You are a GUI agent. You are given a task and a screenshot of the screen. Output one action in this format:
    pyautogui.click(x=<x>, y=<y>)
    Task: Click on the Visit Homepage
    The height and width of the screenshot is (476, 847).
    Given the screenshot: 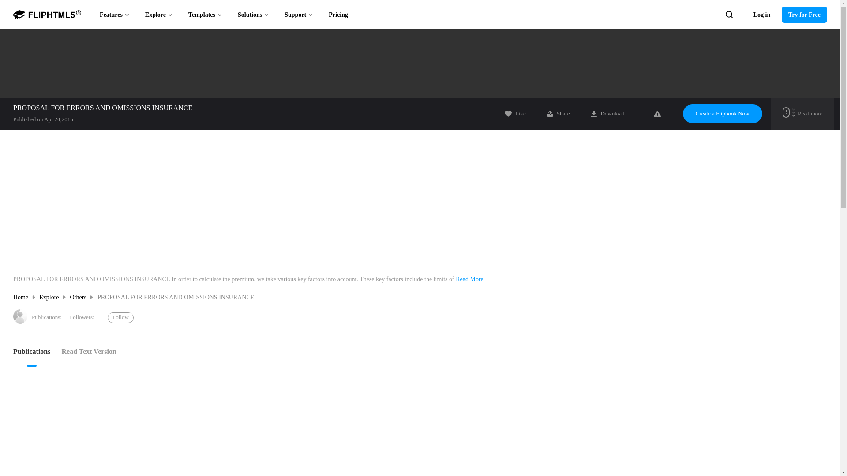 What is the action you would take?
    pyautogui.click(x=20, y=316)
    